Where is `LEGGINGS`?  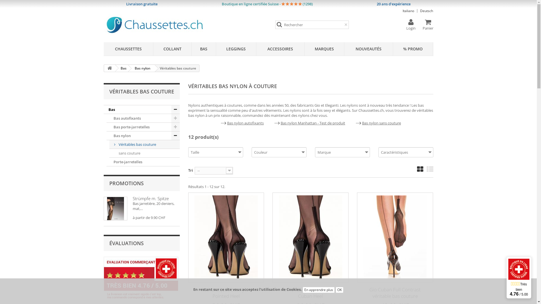
LEGGINGS is located at coordinates (236, 49).